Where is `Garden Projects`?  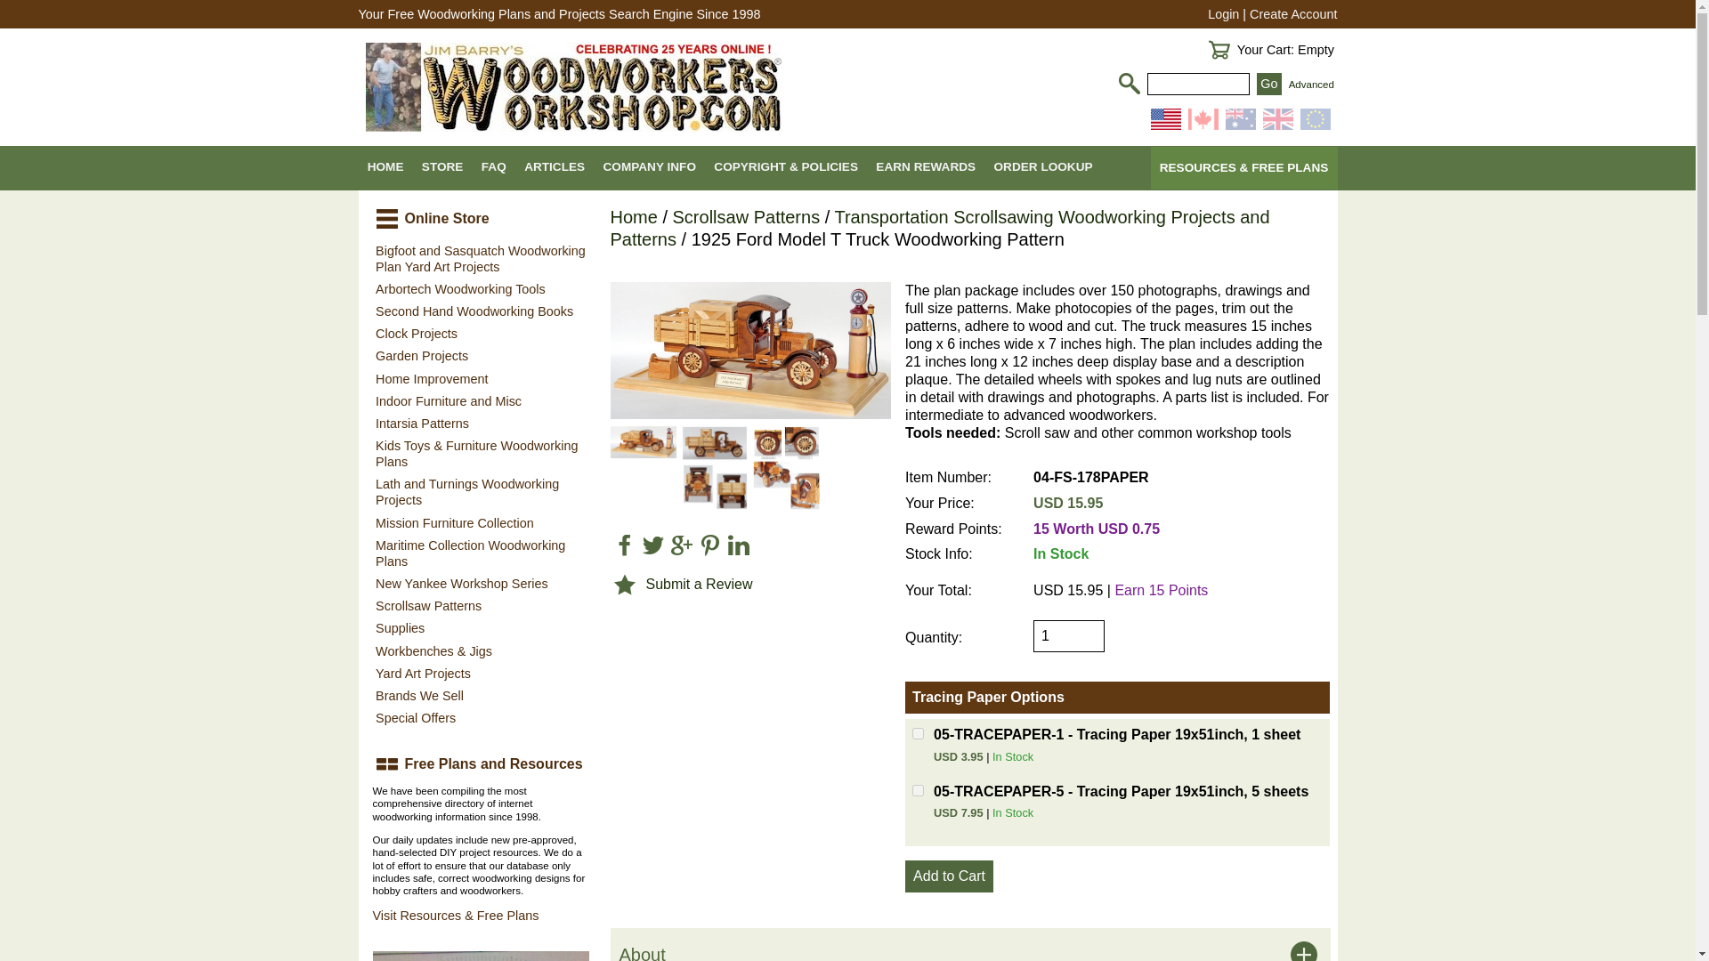 Garden Projects is located at coordinates (480, 356).